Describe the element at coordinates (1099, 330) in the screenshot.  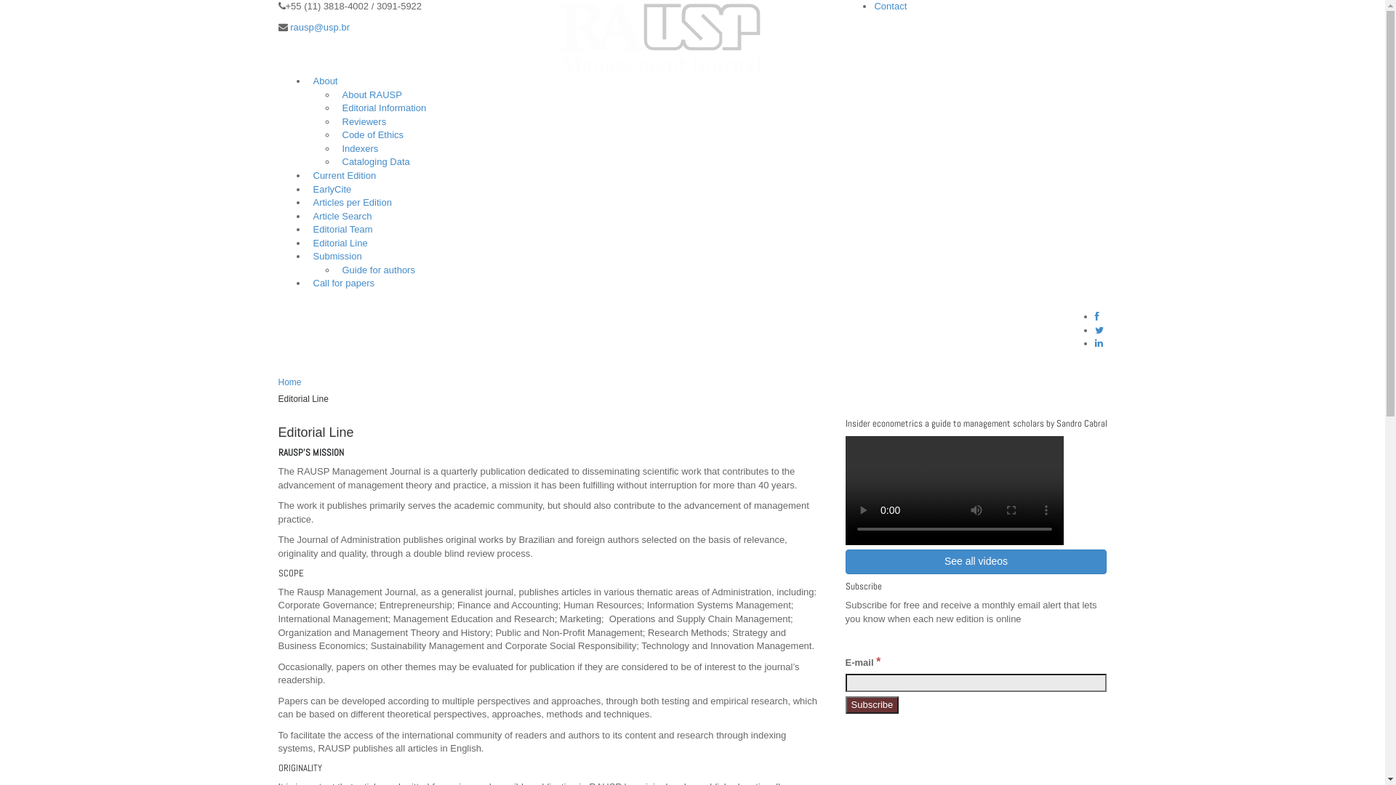
I see `Twitter` at that location.